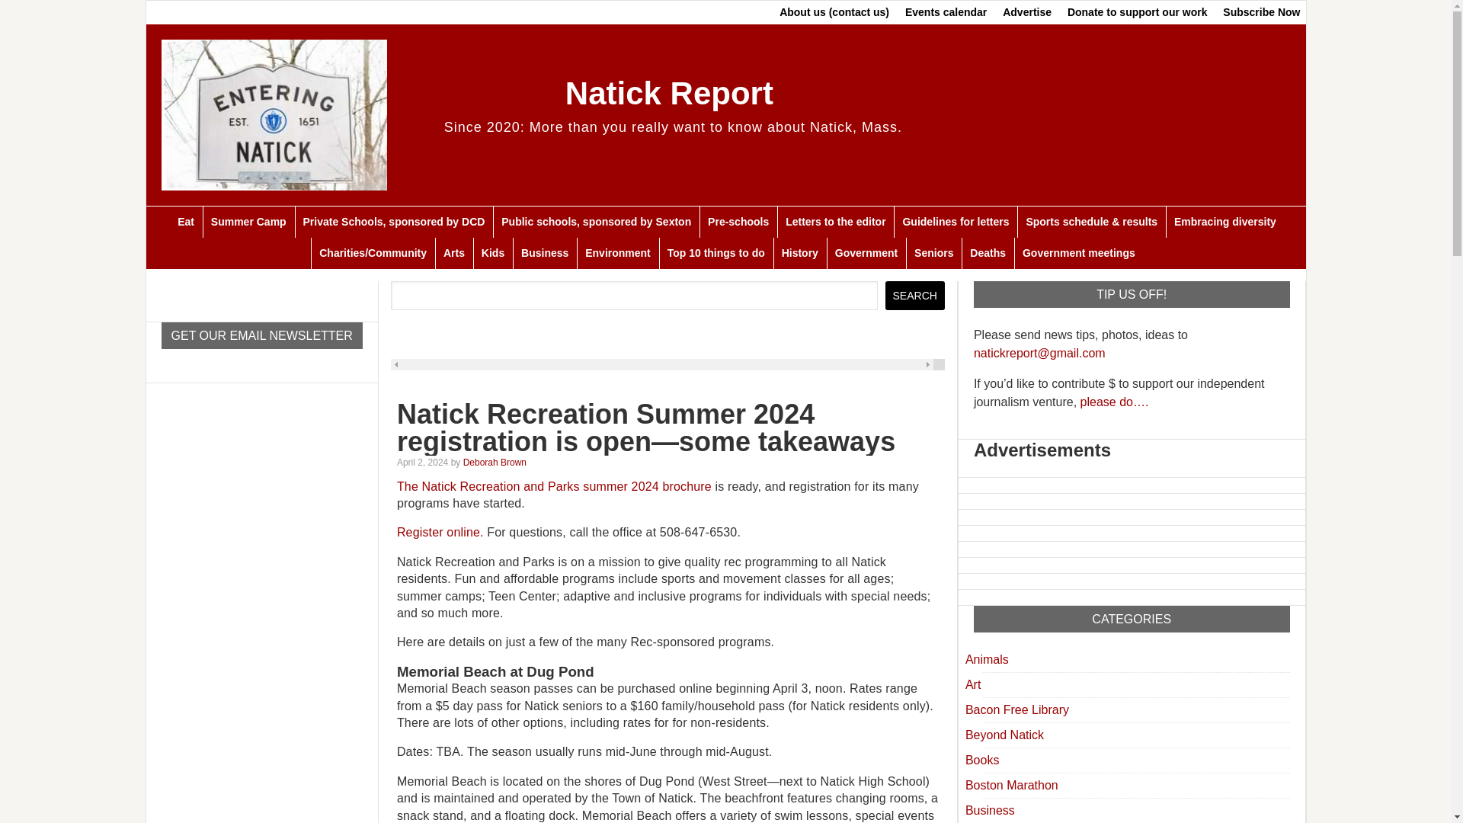 This screenshot has width=1463, height=823. I want to click on Letters to the editor, so click(834, 223).